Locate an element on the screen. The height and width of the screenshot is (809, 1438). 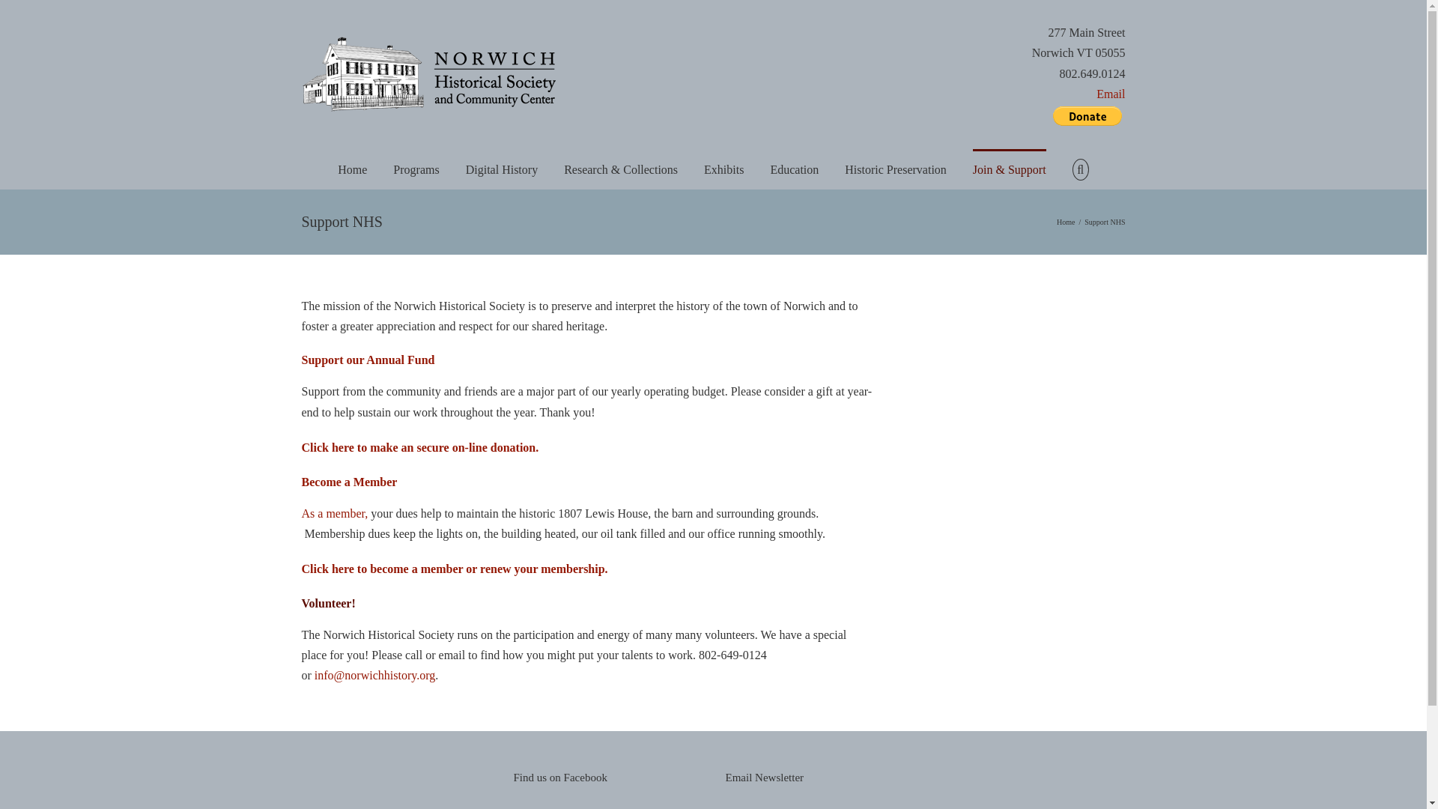
PayPal - The safer, easier way to pay online! is located at coordinates (1087, 115).